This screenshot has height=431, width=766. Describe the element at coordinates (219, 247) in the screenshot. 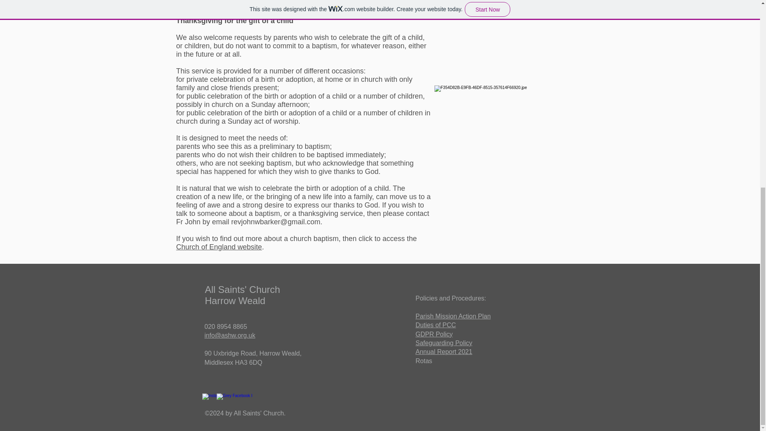

I see `Church of England website` at that location.